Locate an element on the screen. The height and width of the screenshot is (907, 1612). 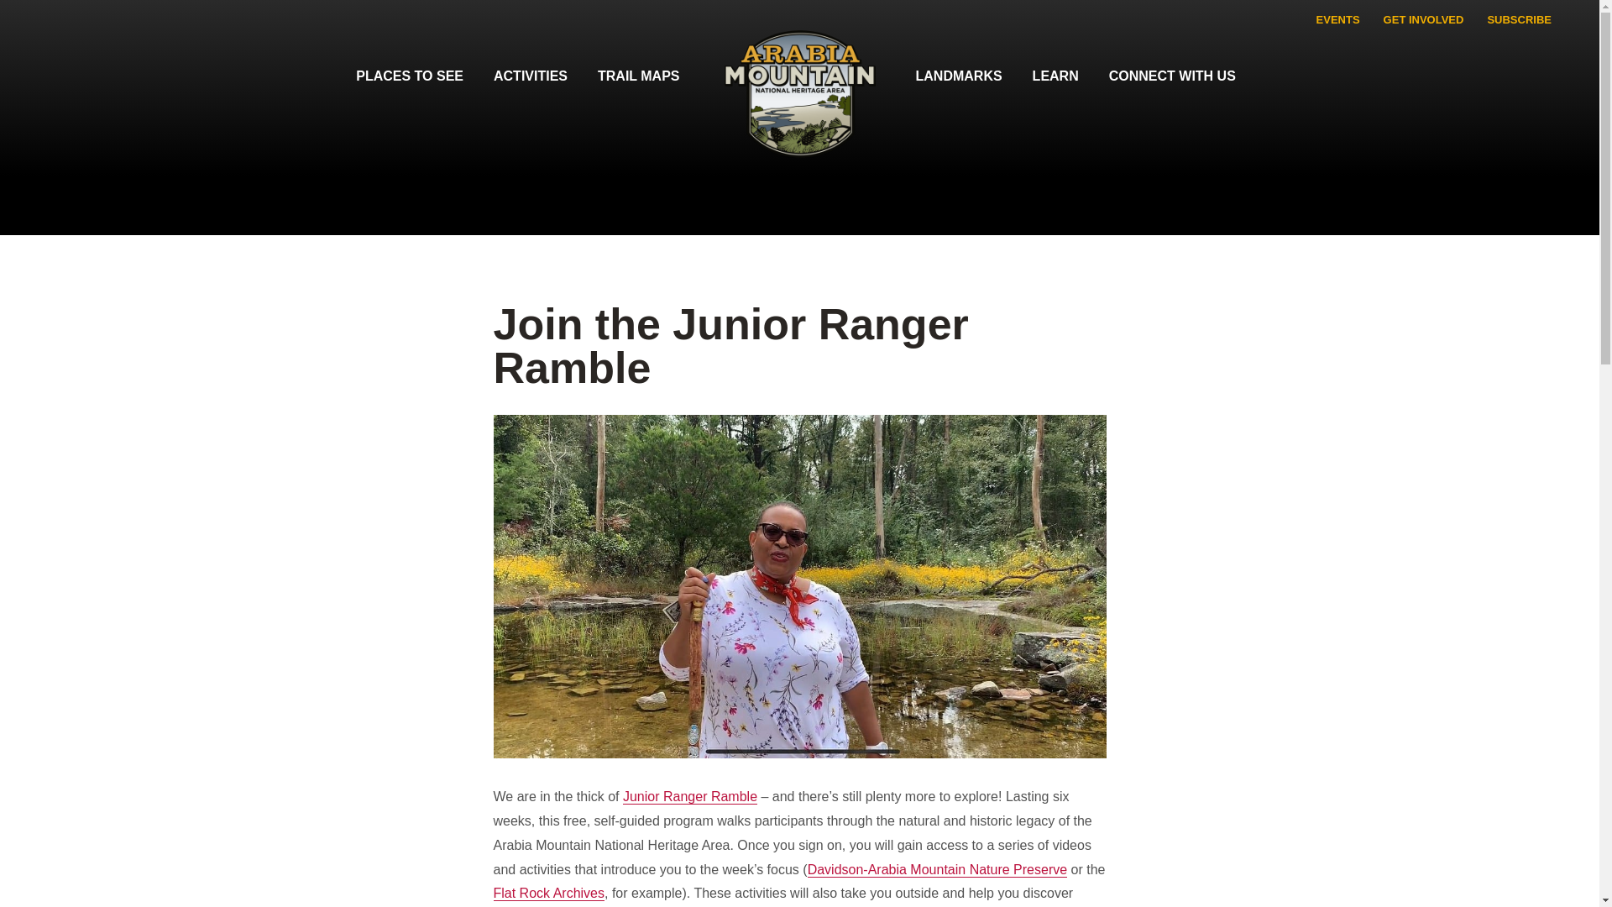
SEARCH is located at coordinates (1575, 14).